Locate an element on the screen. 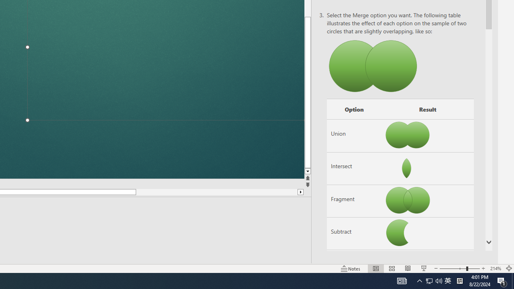 This screenshot has height=289, width=514. Line down is located at coordinates (354, 201).